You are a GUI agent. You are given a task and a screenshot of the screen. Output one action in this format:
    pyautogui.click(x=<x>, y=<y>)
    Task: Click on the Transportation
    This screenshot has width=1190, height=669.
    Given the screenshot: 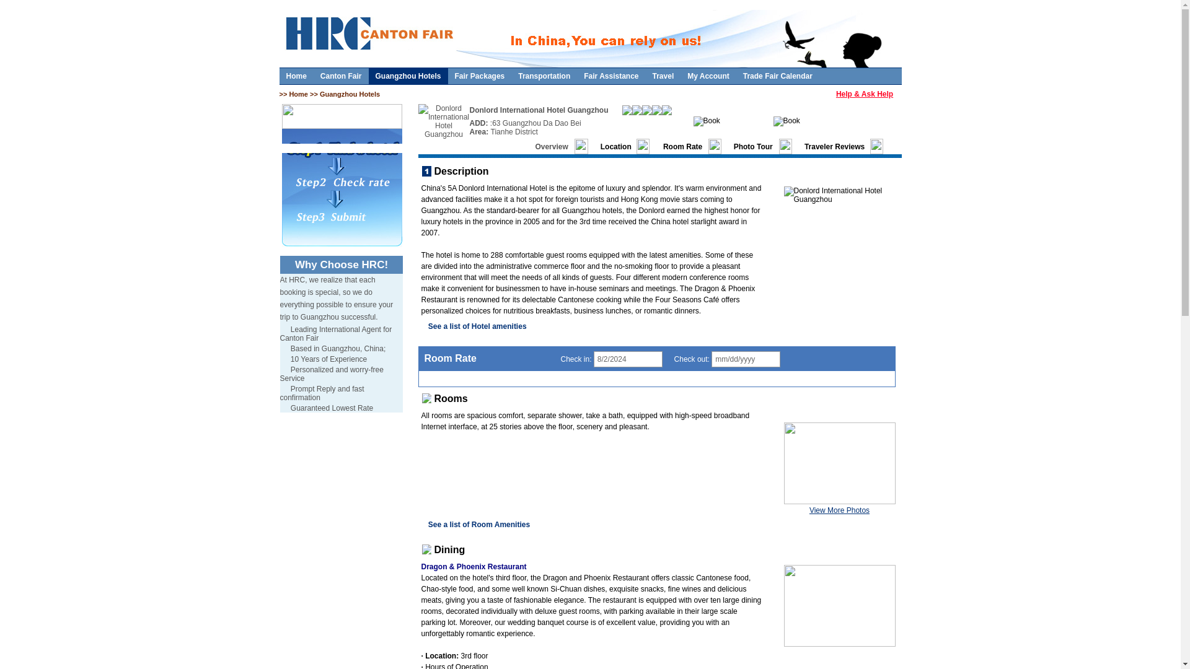 What is the action you would take?
    pyautogui.click(x=544, y=76)
    